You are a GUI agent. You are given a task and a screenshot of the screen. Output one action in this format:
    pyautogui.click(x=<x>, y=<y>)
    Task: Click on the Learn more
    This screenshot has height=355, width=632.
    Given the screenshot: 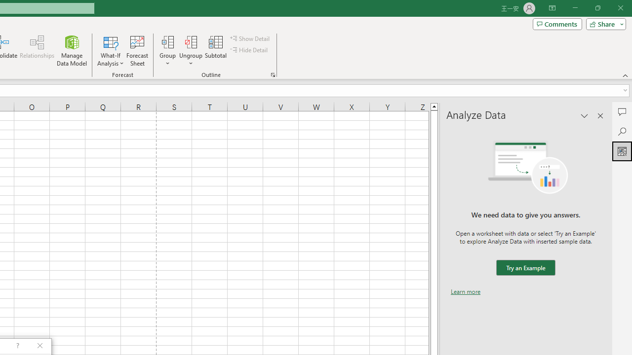 What is the action you would take?
    pyautogui.click(x=466, y=291)
    